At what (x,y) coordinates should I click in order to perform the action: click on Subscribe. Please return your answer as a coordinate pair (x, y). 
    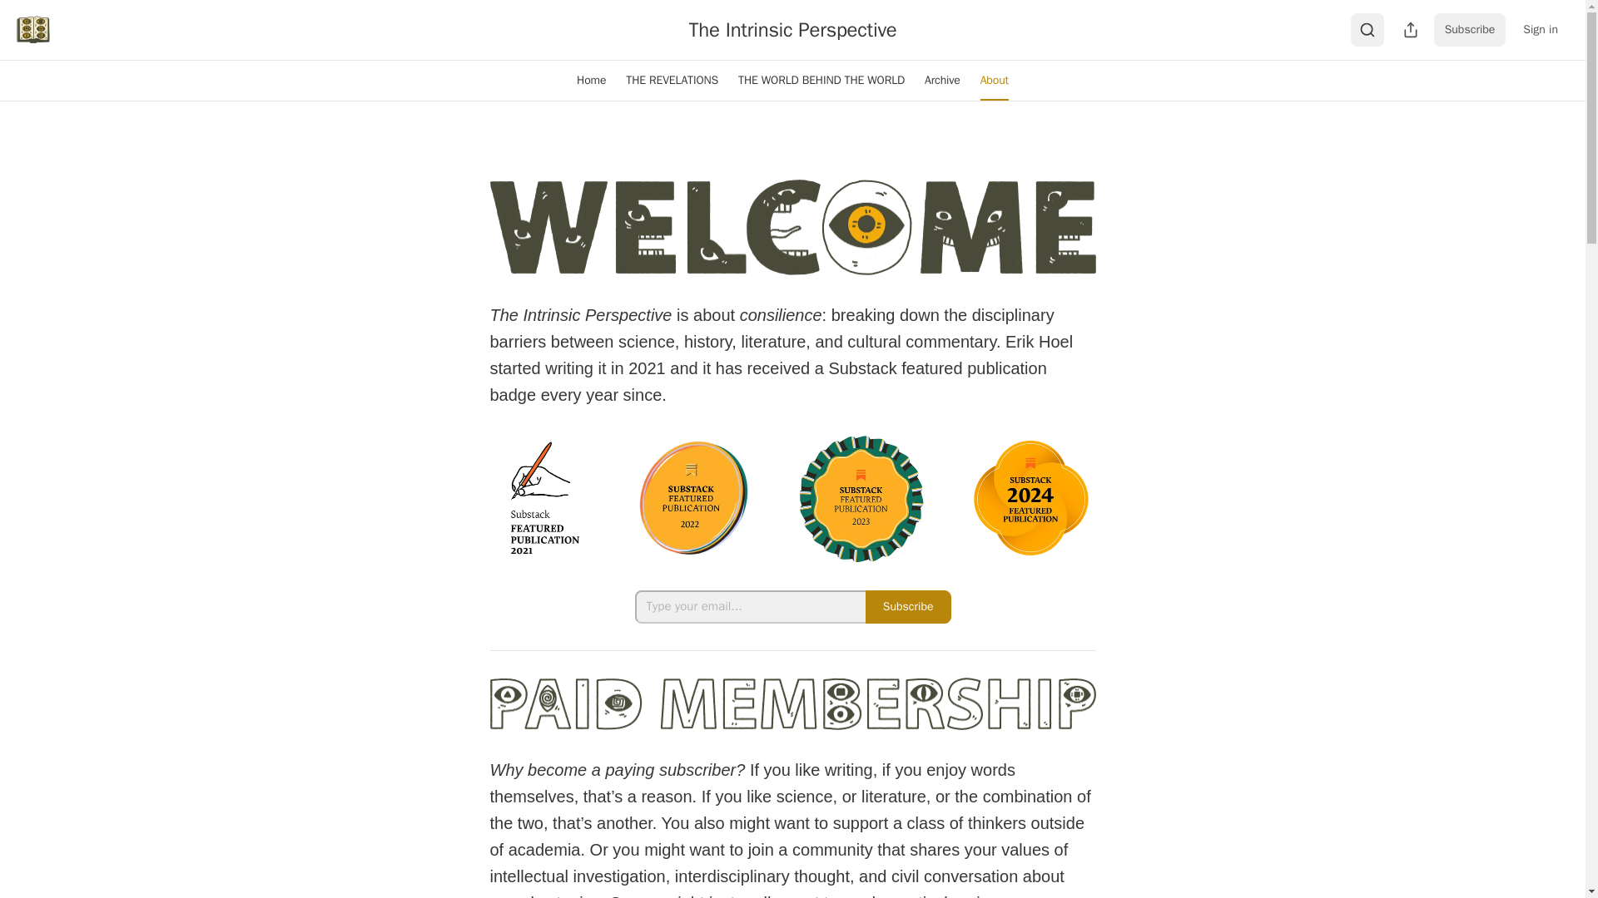
    Looking at the image, I should click on (1470, 30).